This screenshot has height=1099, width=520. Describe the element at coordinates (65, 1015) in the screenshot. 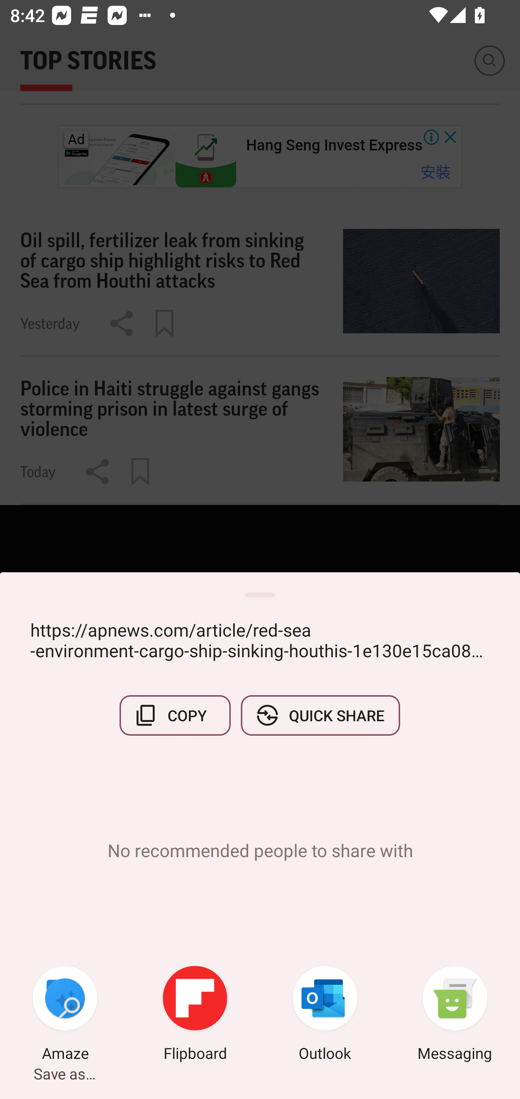

I see `Amaze Save as…` at that location.